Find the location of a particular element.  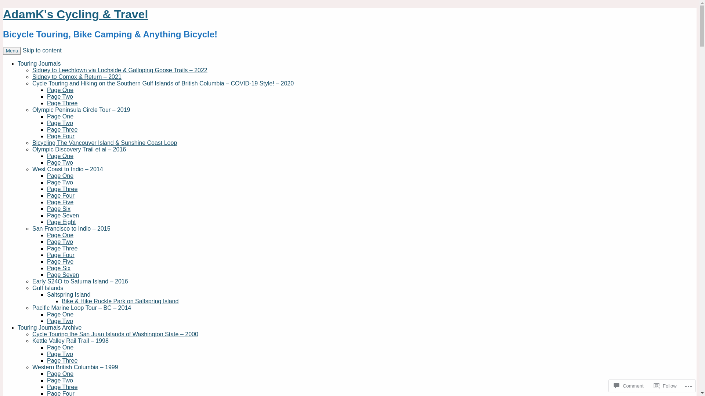

Page Two is located at coordinates (60, 321).